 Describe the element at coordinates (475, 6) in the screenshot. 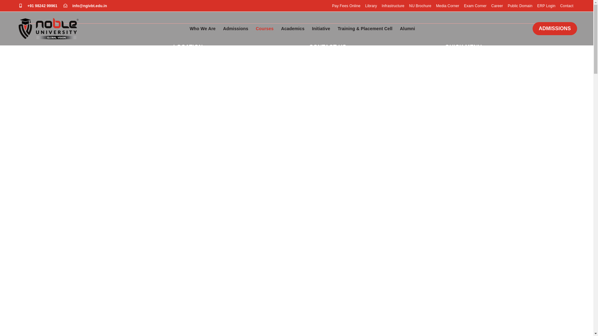

I see `Exam Corner` at that location.